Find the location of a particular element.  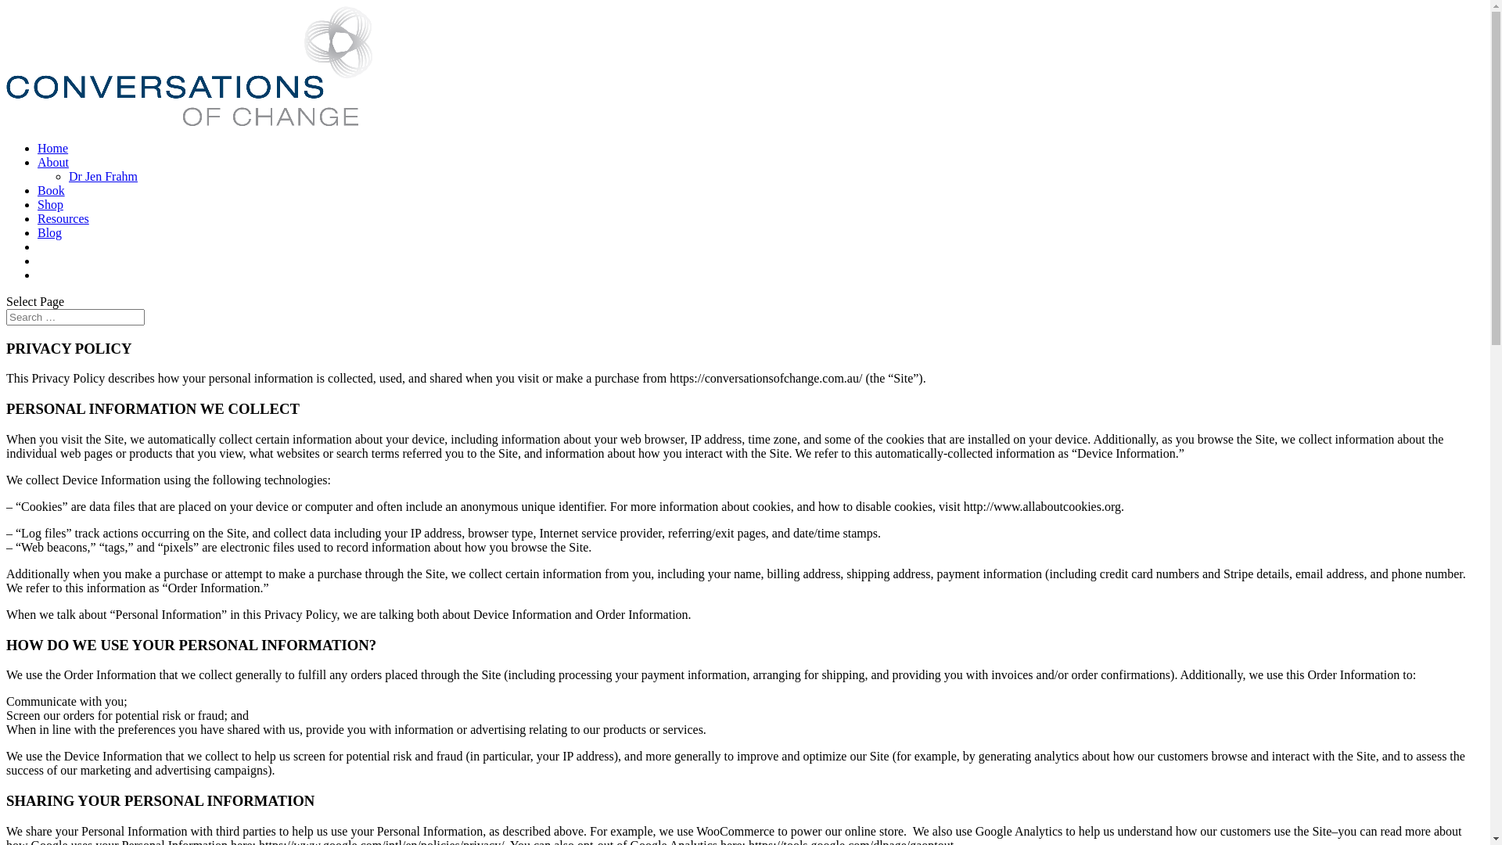

Dr Jen Frahm is located at coordinates (103, 177).